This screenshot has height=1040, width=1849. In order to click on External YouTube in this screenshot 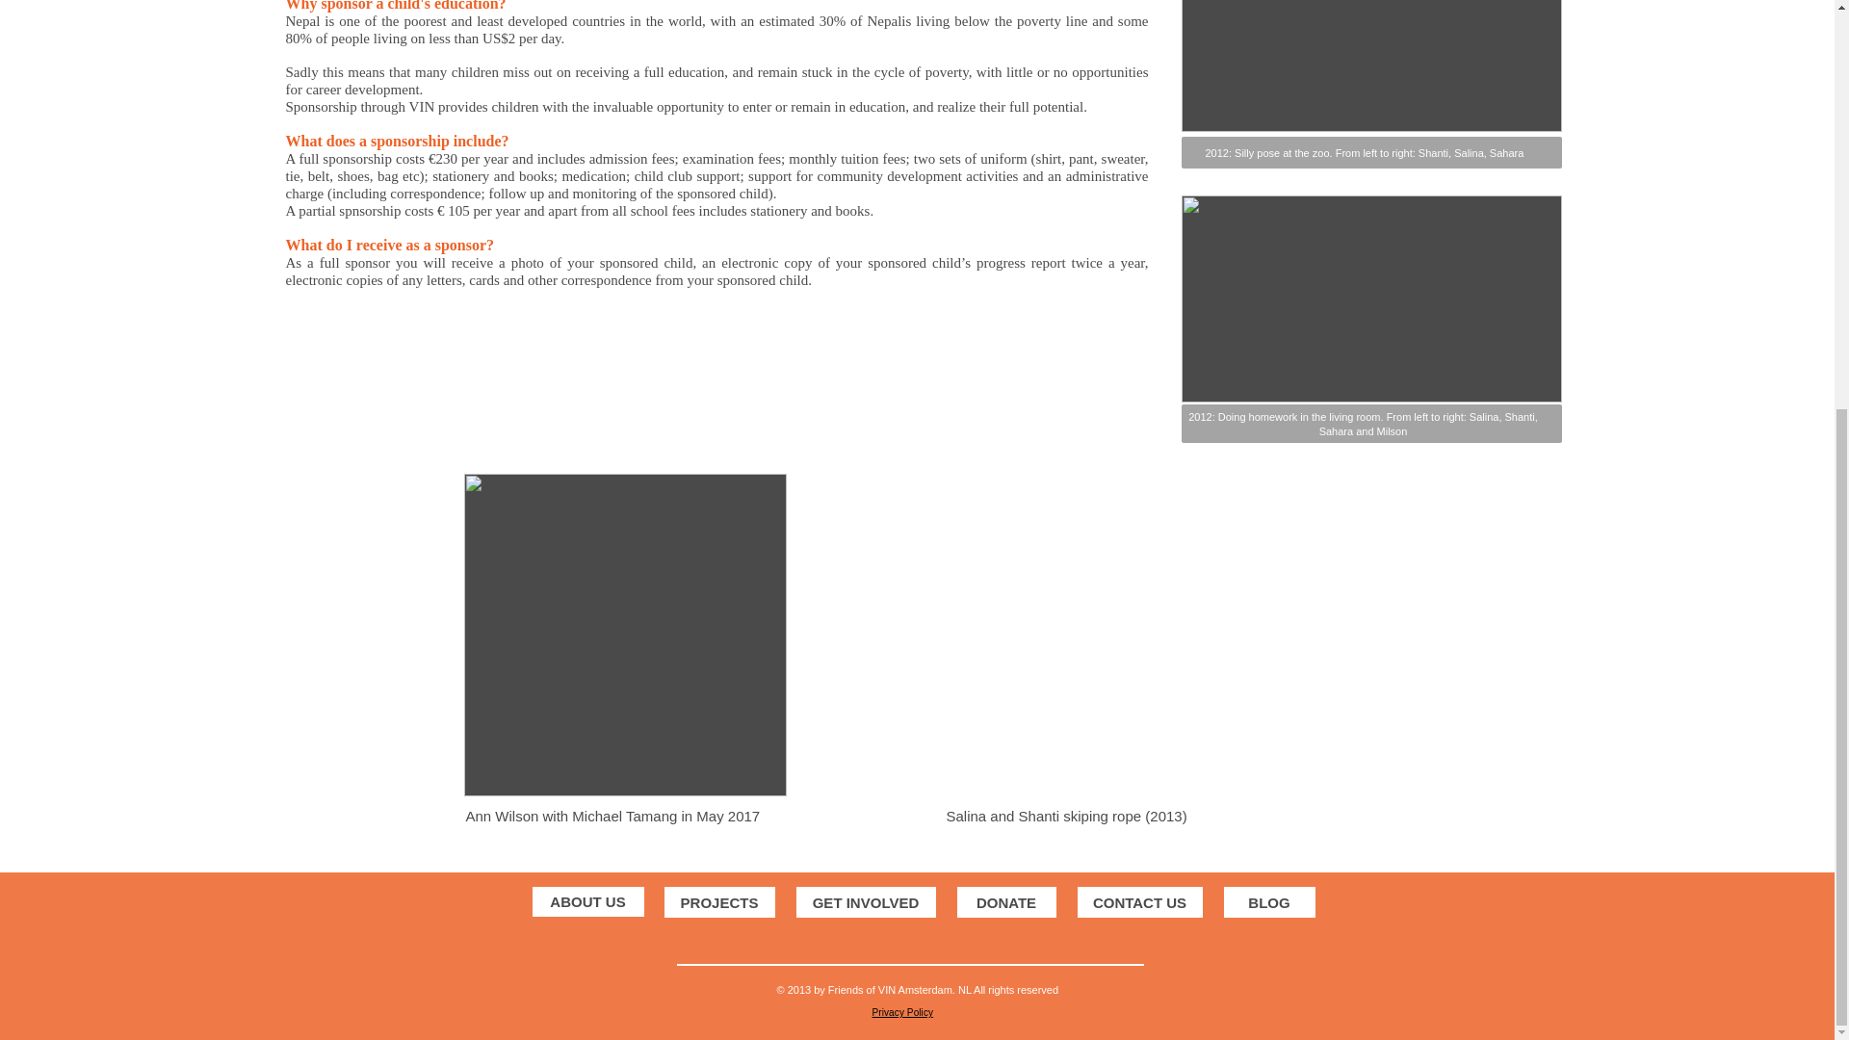, I will do `click(1100, 641)`.